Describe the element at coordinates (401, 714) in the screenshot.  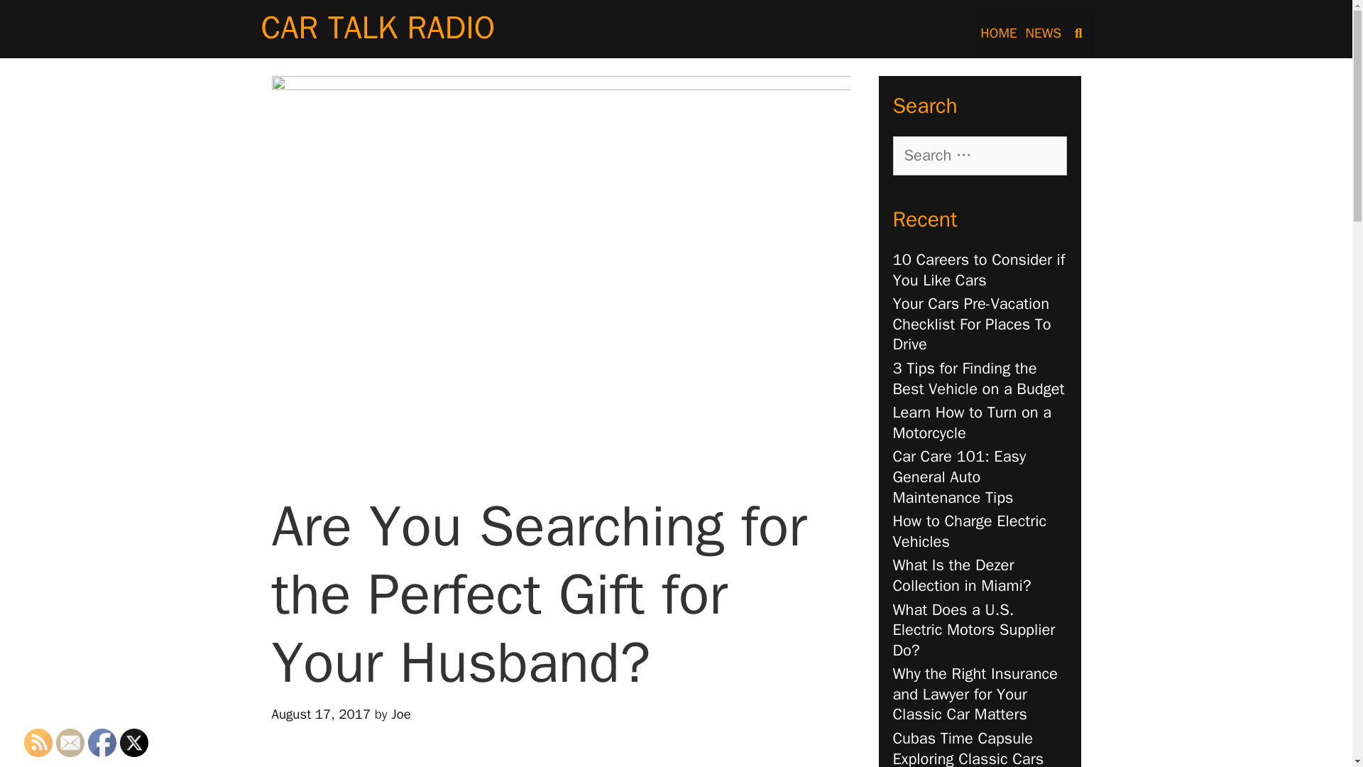
I see `View all posts by Joe` at that location.